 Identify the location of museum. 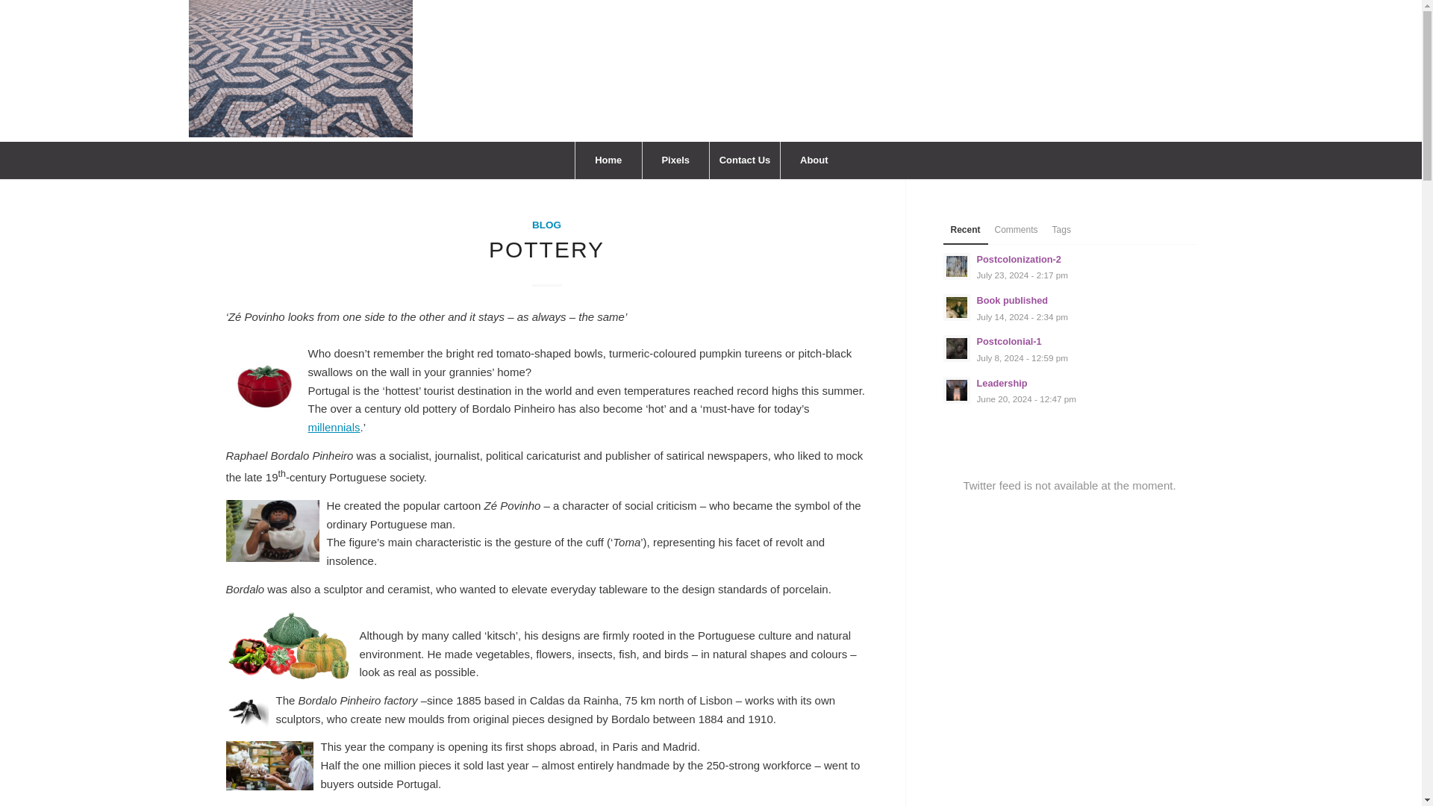
(1070, 349).